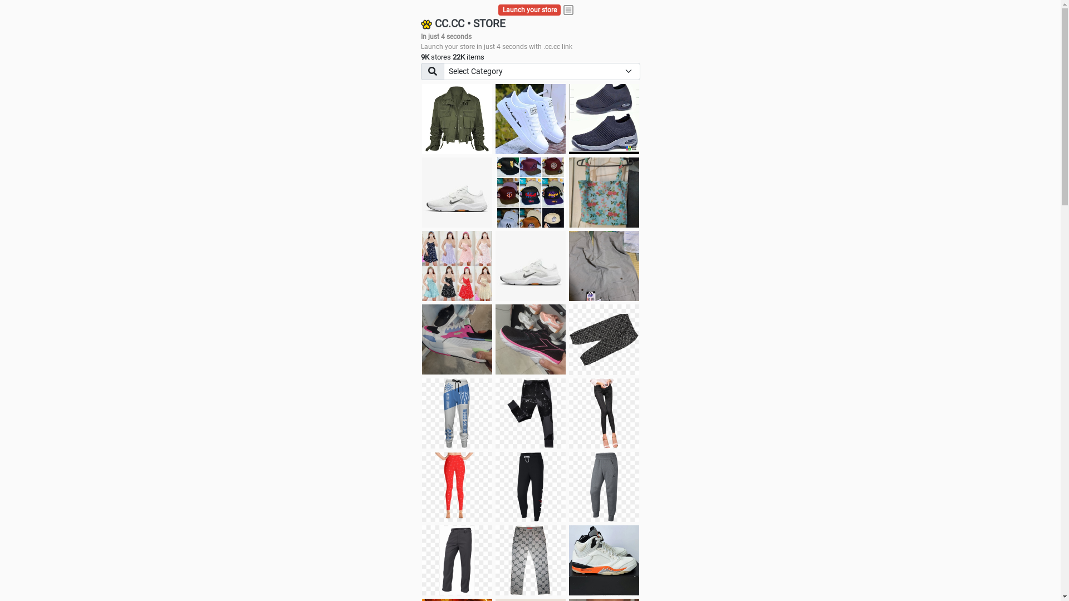 This screenshot has height=601, width=1069. I want to click on Pant, so click(531, 487).